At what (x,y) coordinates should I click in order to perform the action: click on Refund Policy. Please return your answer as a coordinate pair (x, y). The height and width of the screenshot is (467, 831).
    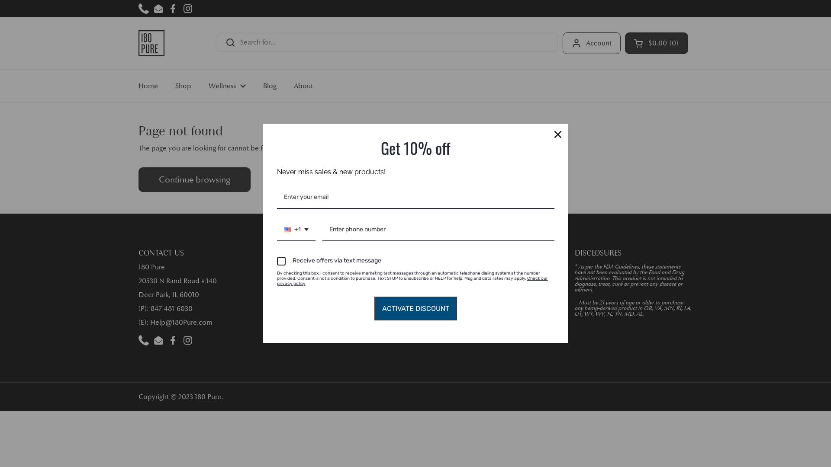
    Looking at the image, I should click on (305, 277).